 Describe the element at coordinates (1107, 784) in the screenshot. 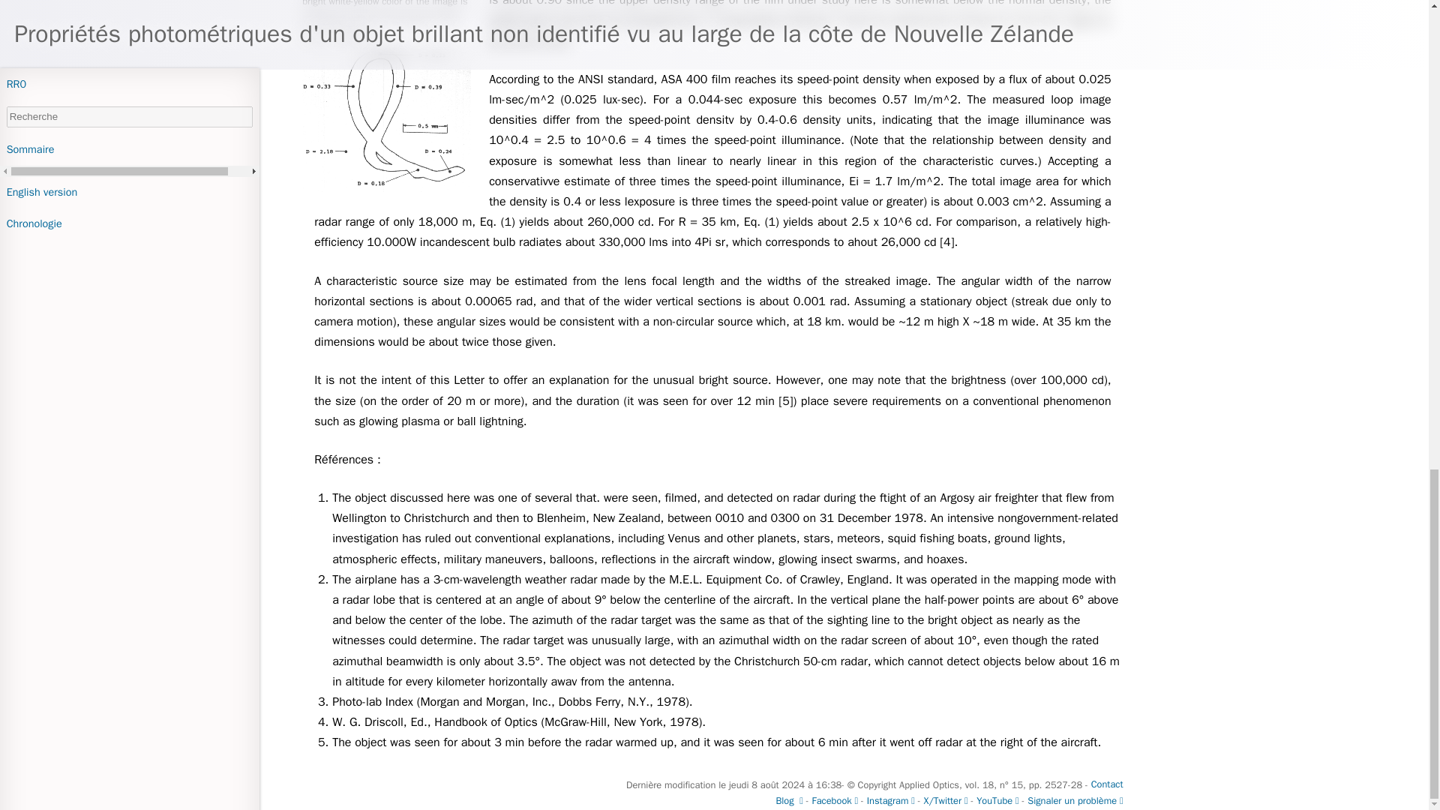

I see `Contact` at that location.